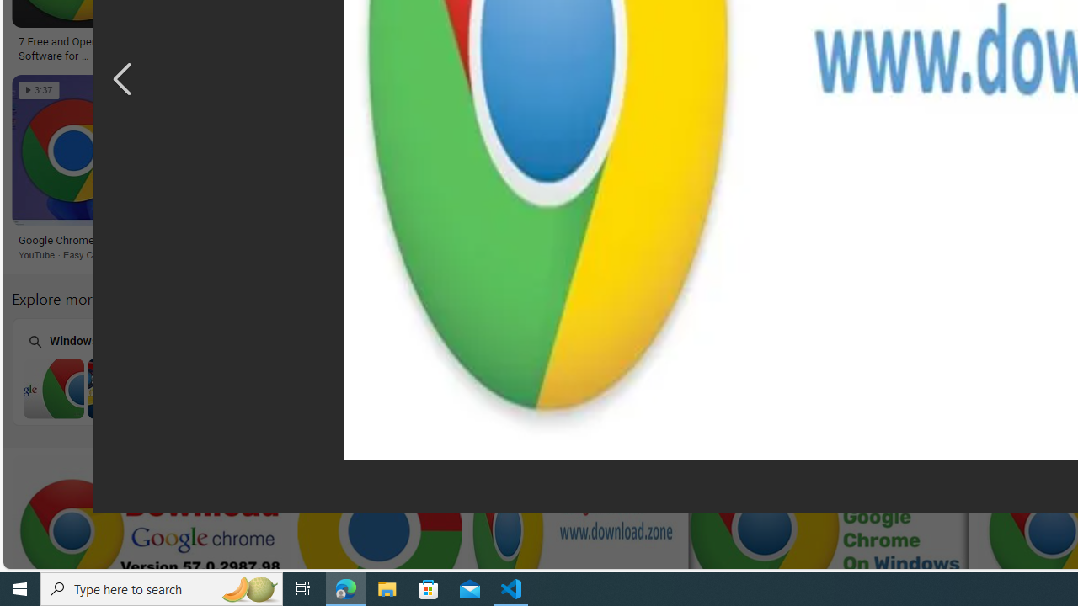  I want to click on Internet Explorer, so click(333, 370).